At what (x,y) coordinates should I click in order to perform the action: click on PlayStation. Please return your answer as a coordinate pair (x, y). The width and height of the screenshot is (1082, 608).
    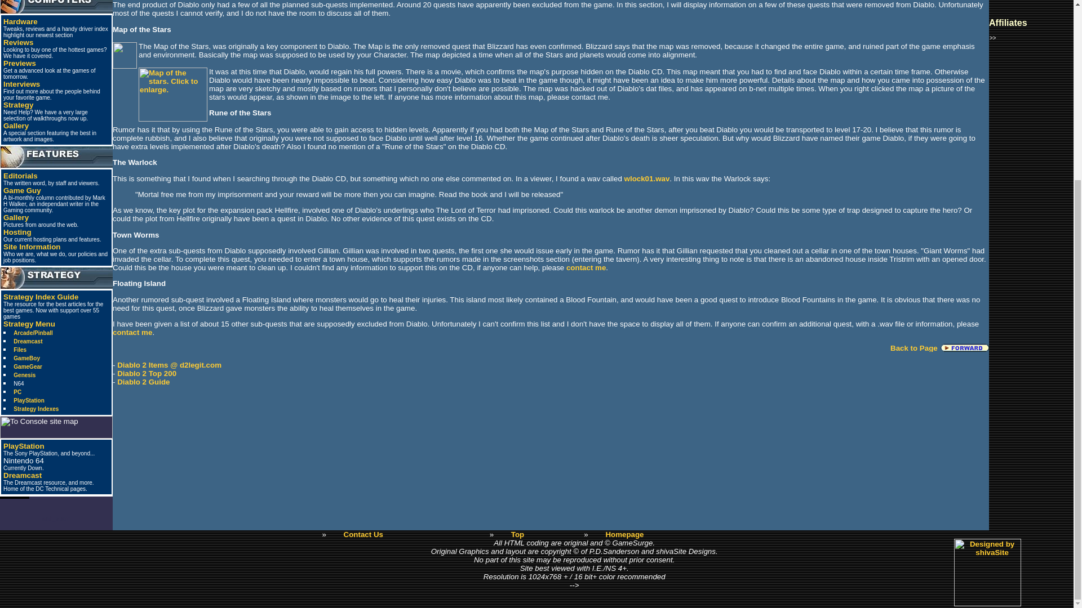
    Looking at the image, I should click on (28, 401).